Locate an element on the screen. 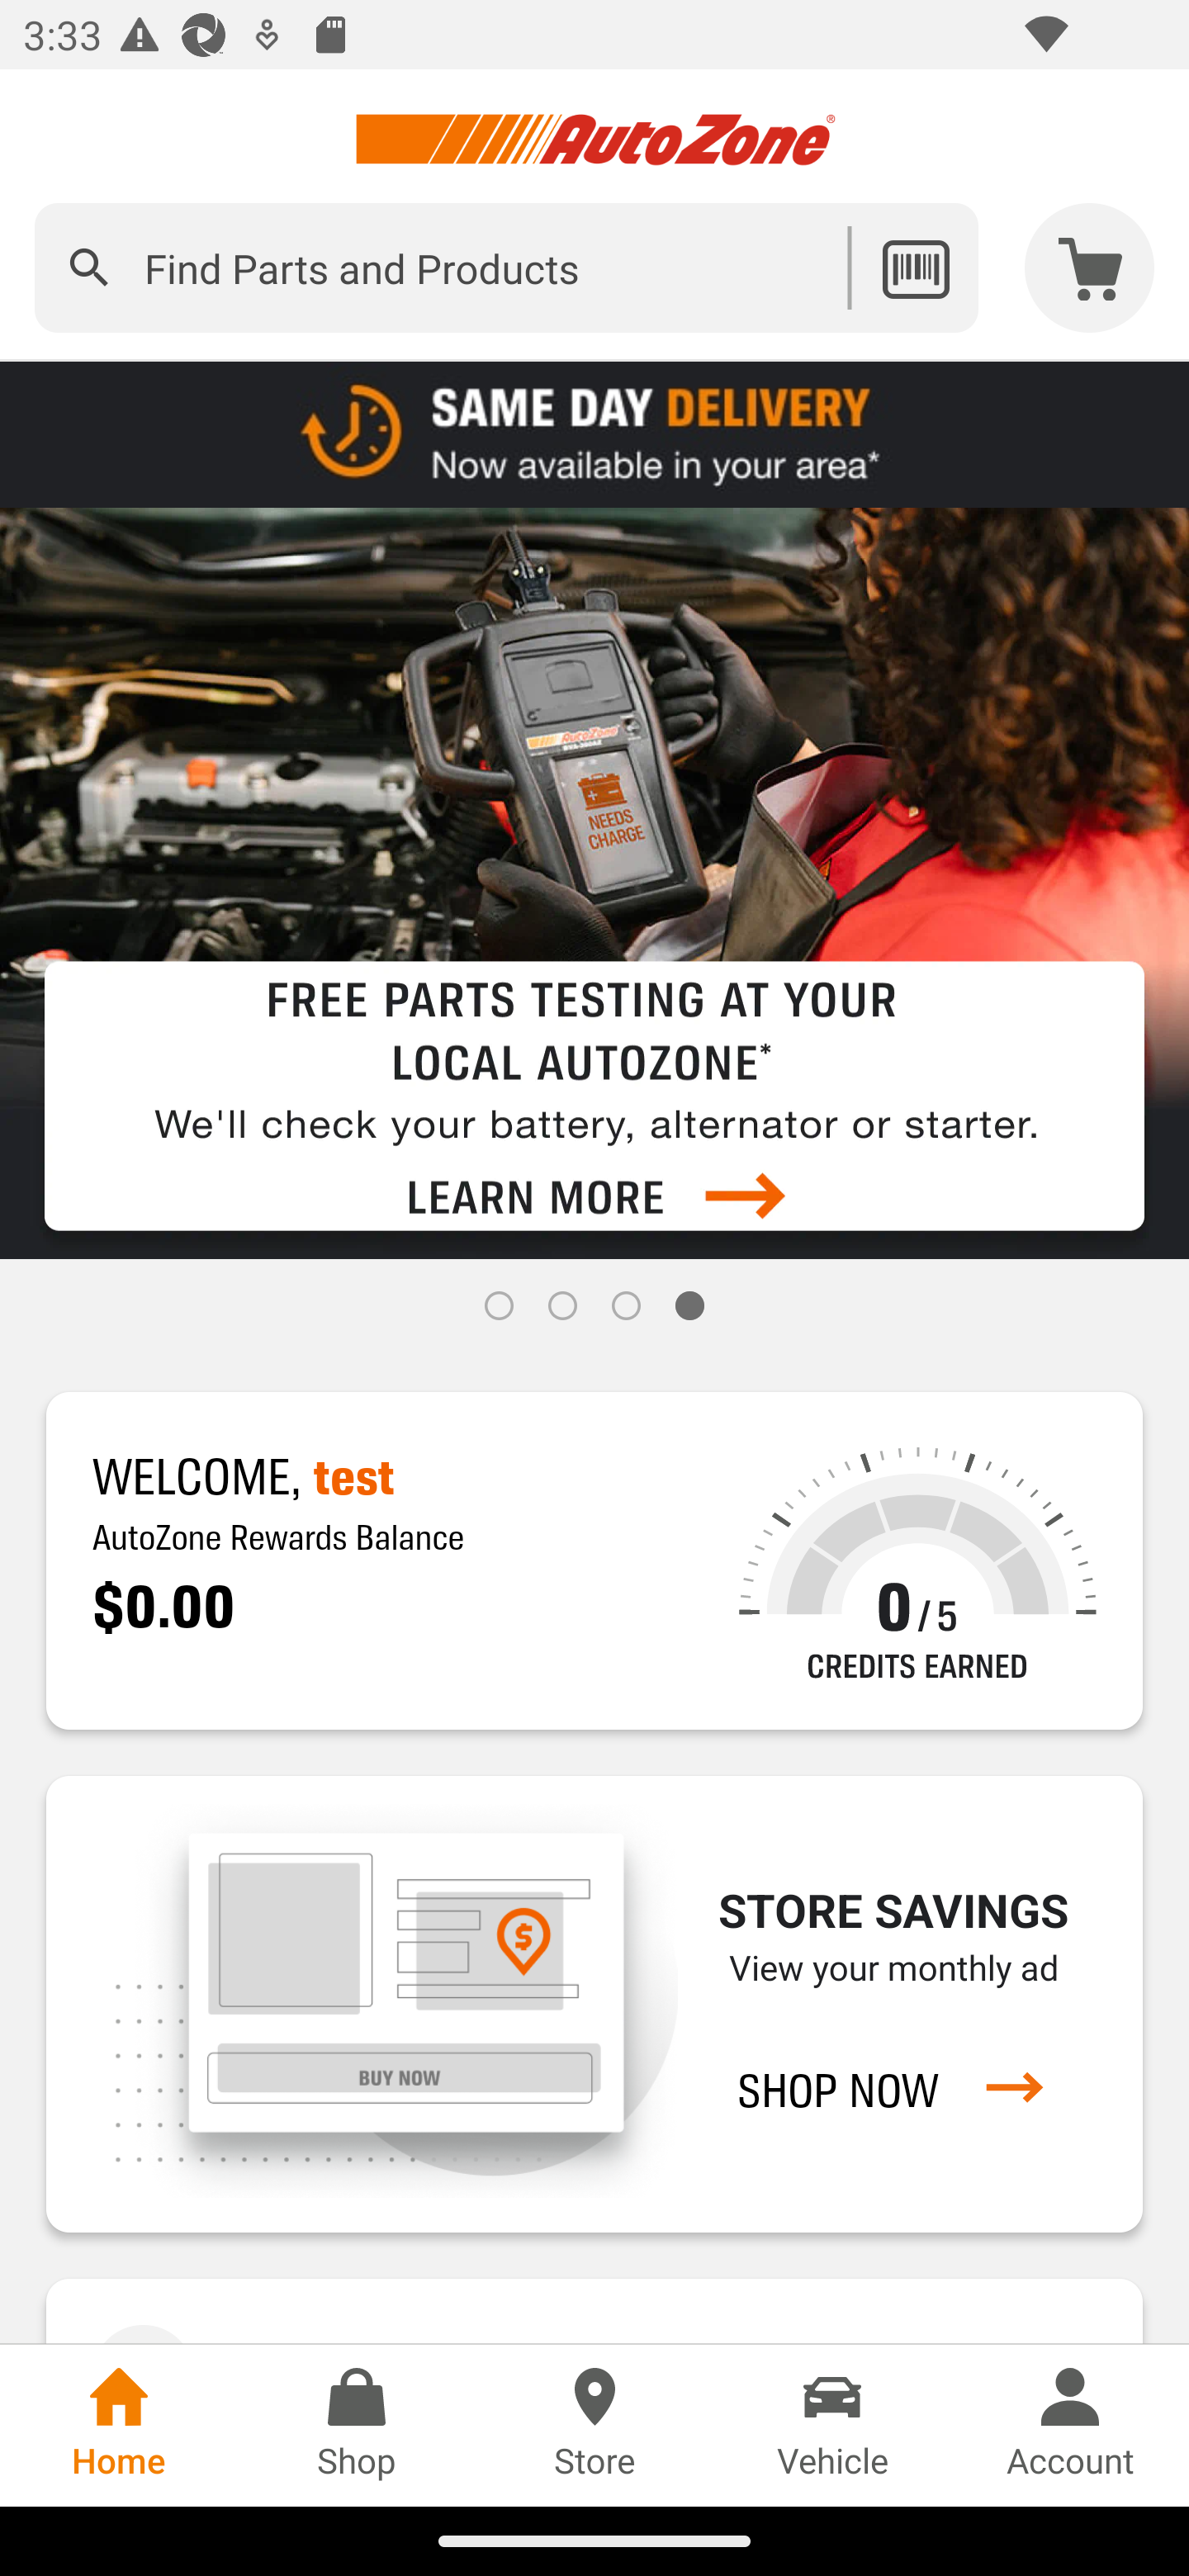 The width and height of the screenshot is (1189, 2576). Same Day Delivery - now available in your area* is located at coordinates (594, 433).